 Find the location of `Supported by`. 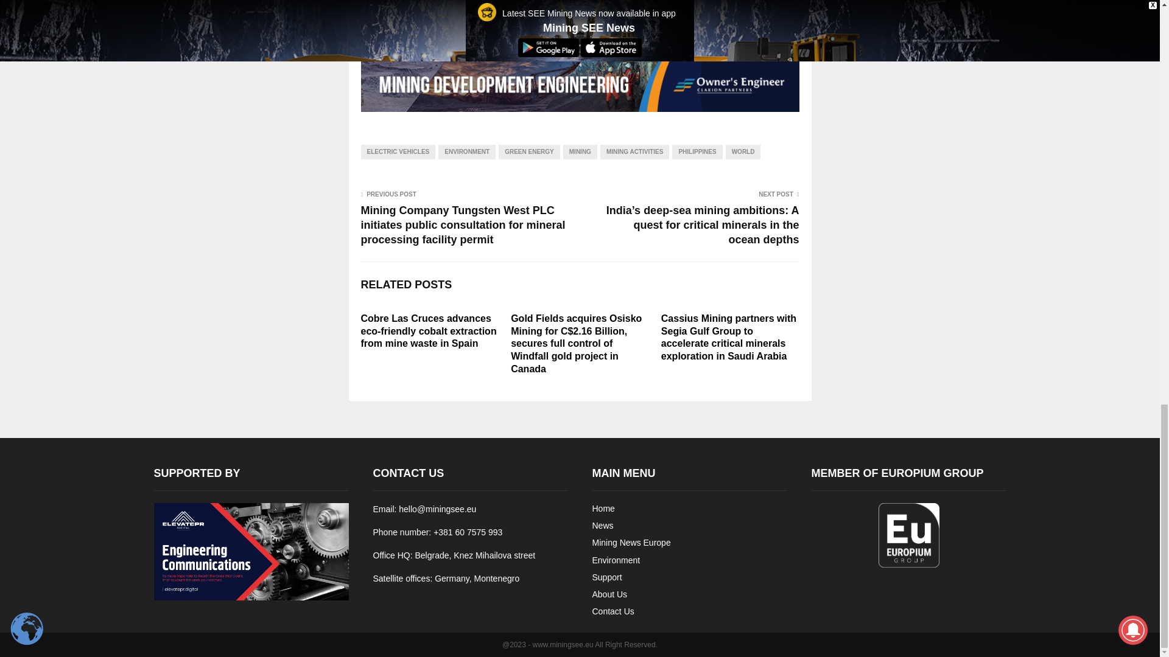

Supported by is located at coordinates (579, 80).